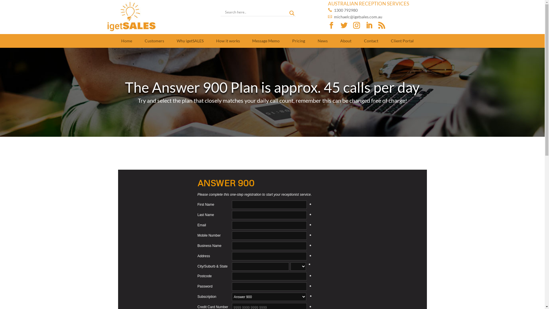 This screenshot has height=309, width=549. I want to click on News, so click(323, 41).